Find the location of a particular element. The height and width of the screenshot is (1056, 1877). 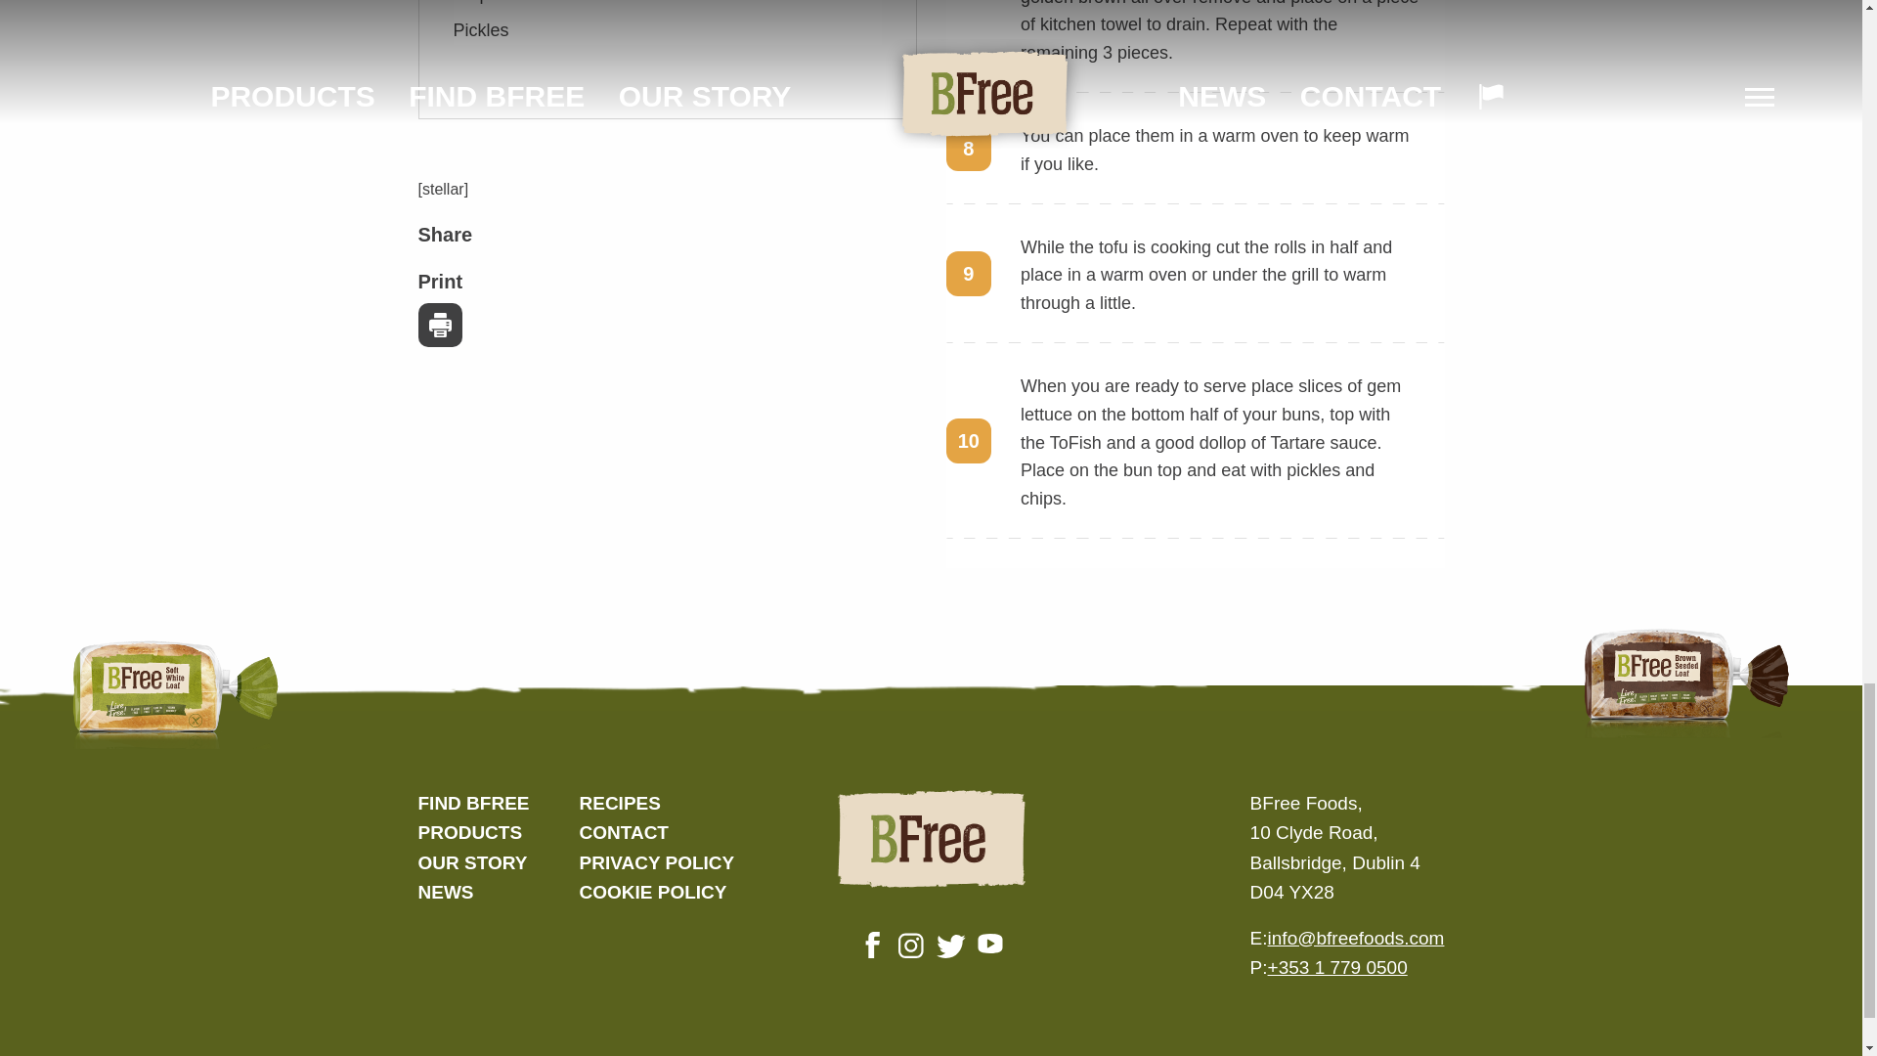

PRODUCTS is located at coordinates (471, 832).